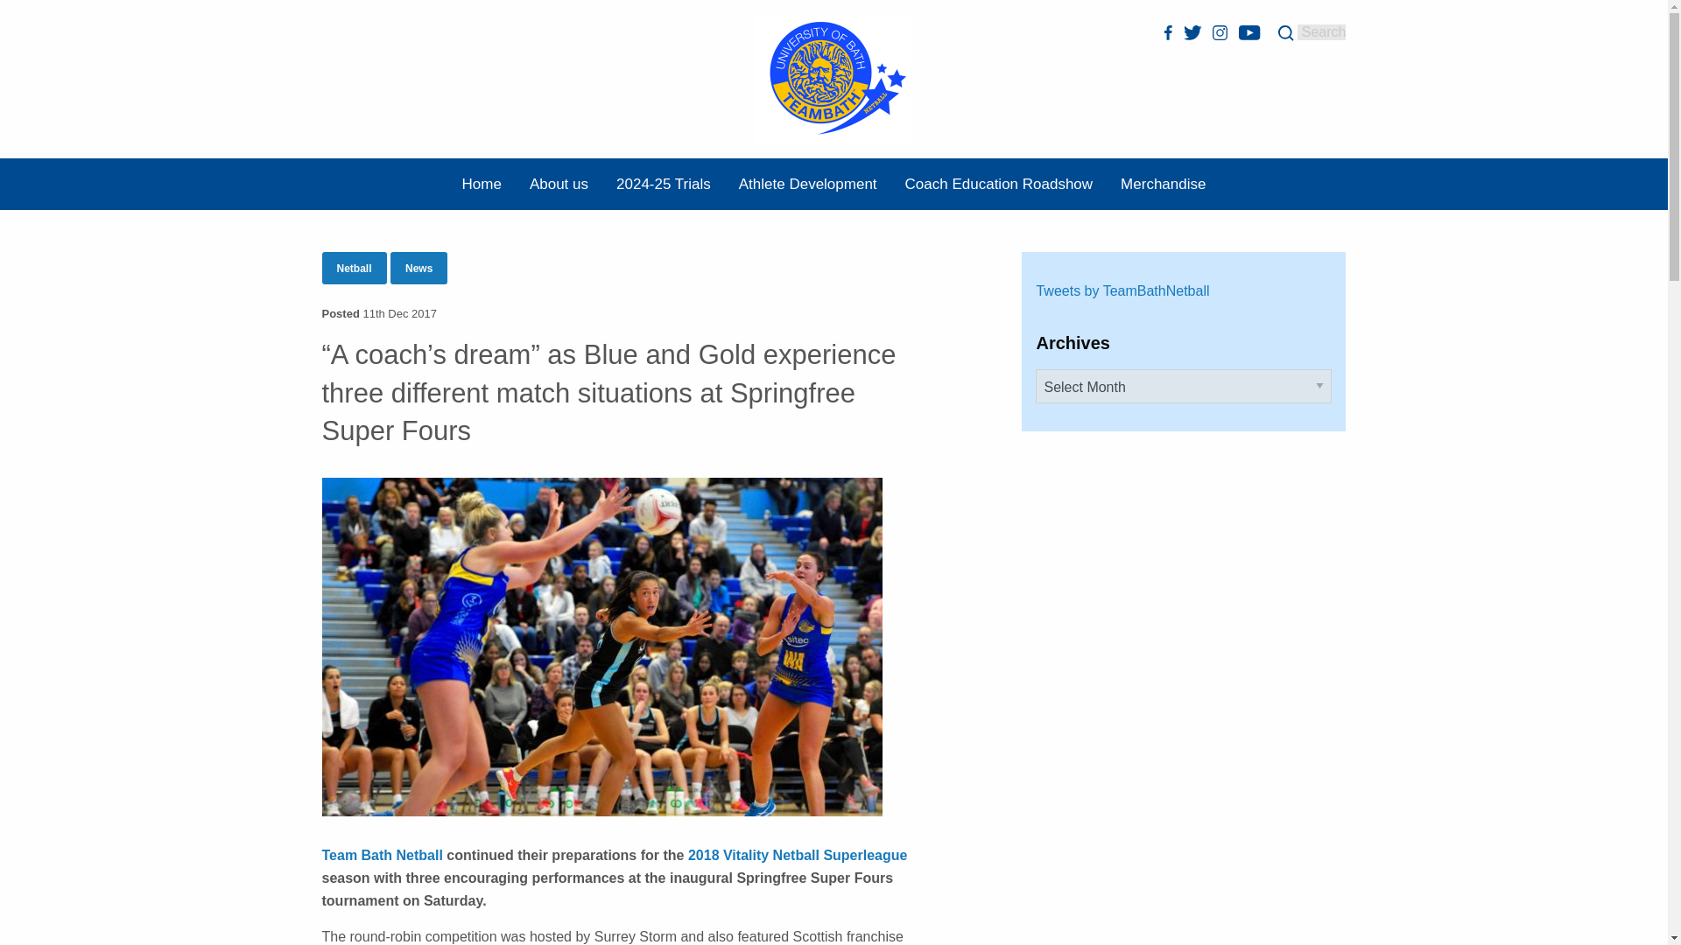 This screenshot has height=945, width=1681. What do you see at coordinates (418, 268) in the screenshot?
I see `News` at bounding box center [418, 268].